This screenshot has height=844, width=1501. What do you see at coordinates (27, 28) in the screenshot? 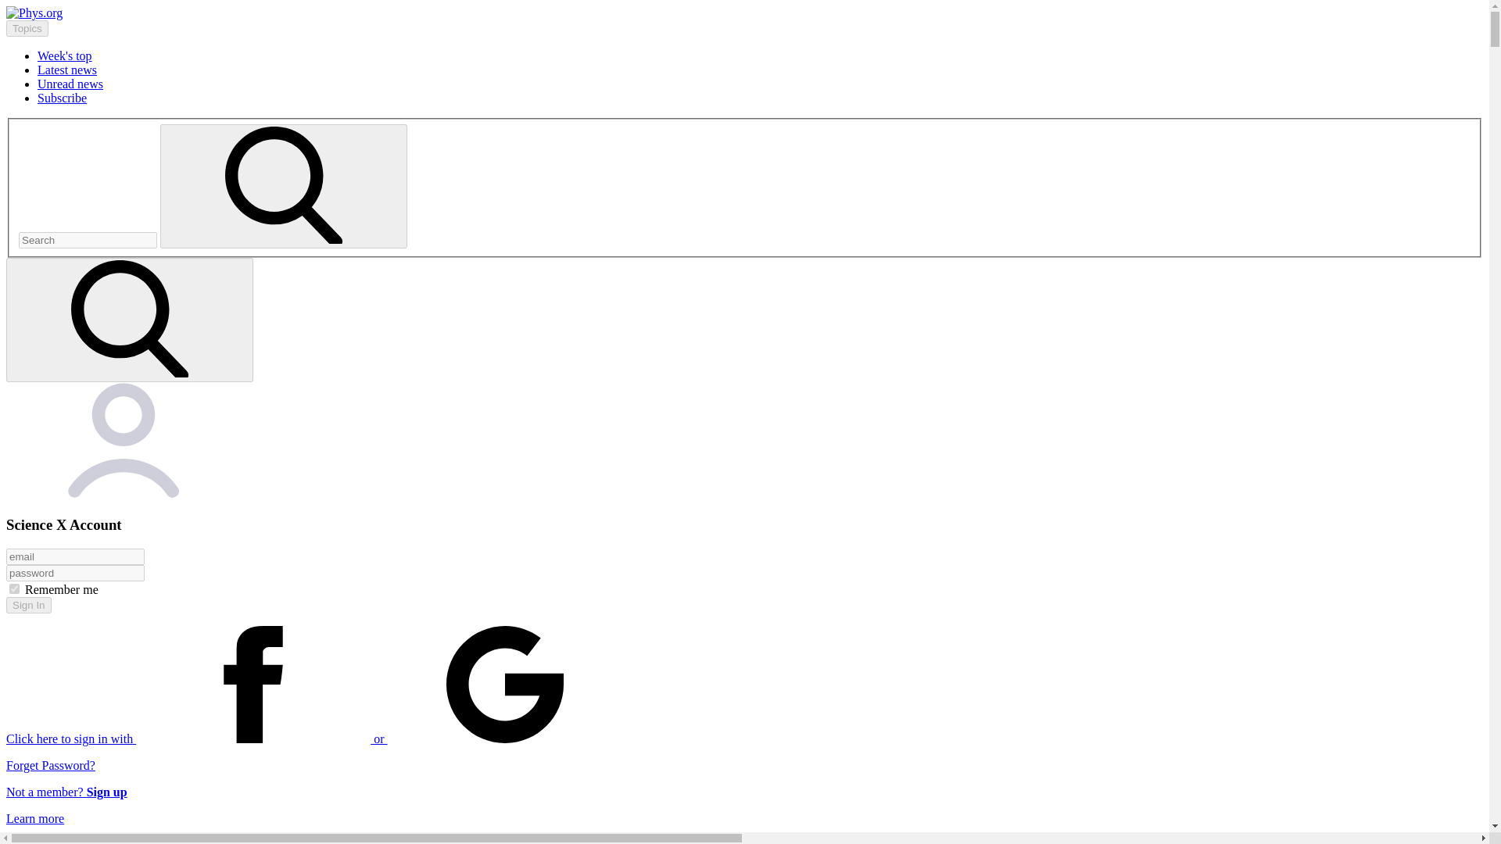
I see `Topics` at bounding box center [27, 28].